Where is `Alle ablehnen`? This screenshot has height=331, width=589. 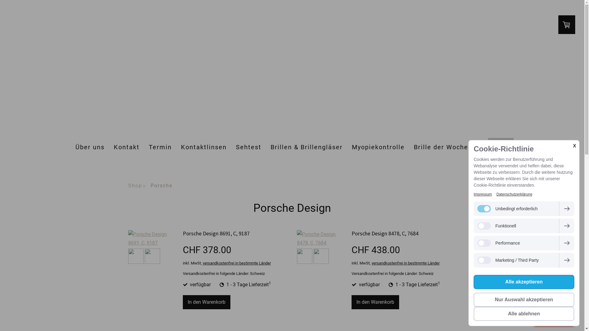
Alle ablehnen is located at coordinates (524, 314).